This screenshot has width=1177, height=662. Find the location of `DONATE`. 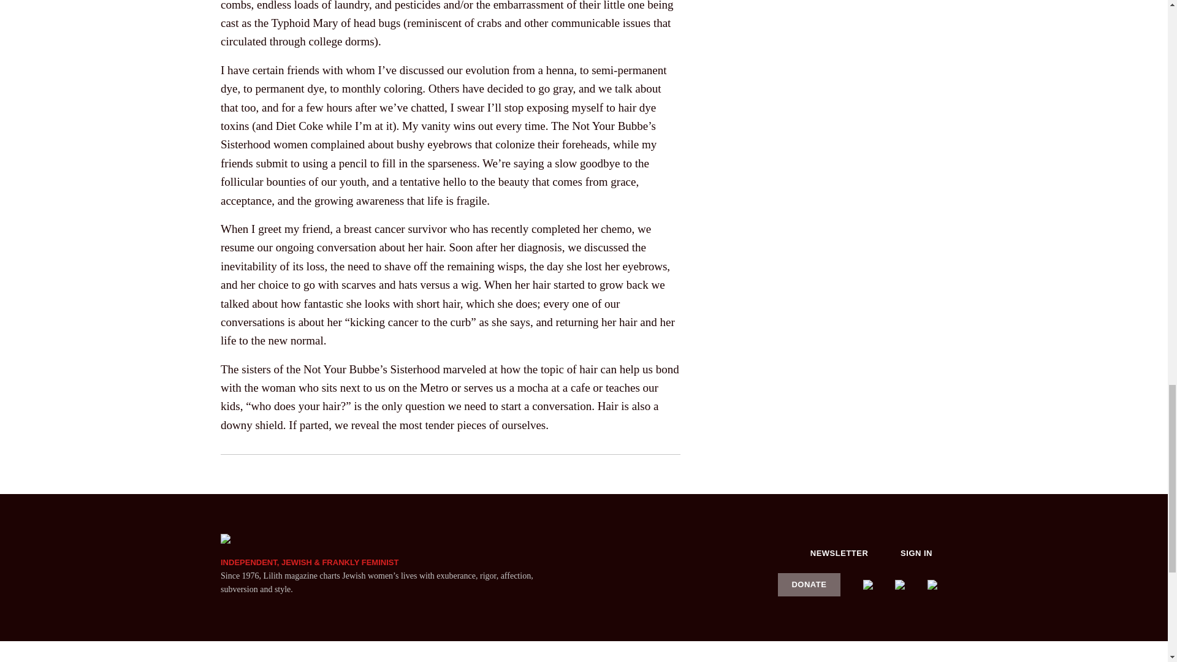

DONATE is located at coordinates (809, 585).